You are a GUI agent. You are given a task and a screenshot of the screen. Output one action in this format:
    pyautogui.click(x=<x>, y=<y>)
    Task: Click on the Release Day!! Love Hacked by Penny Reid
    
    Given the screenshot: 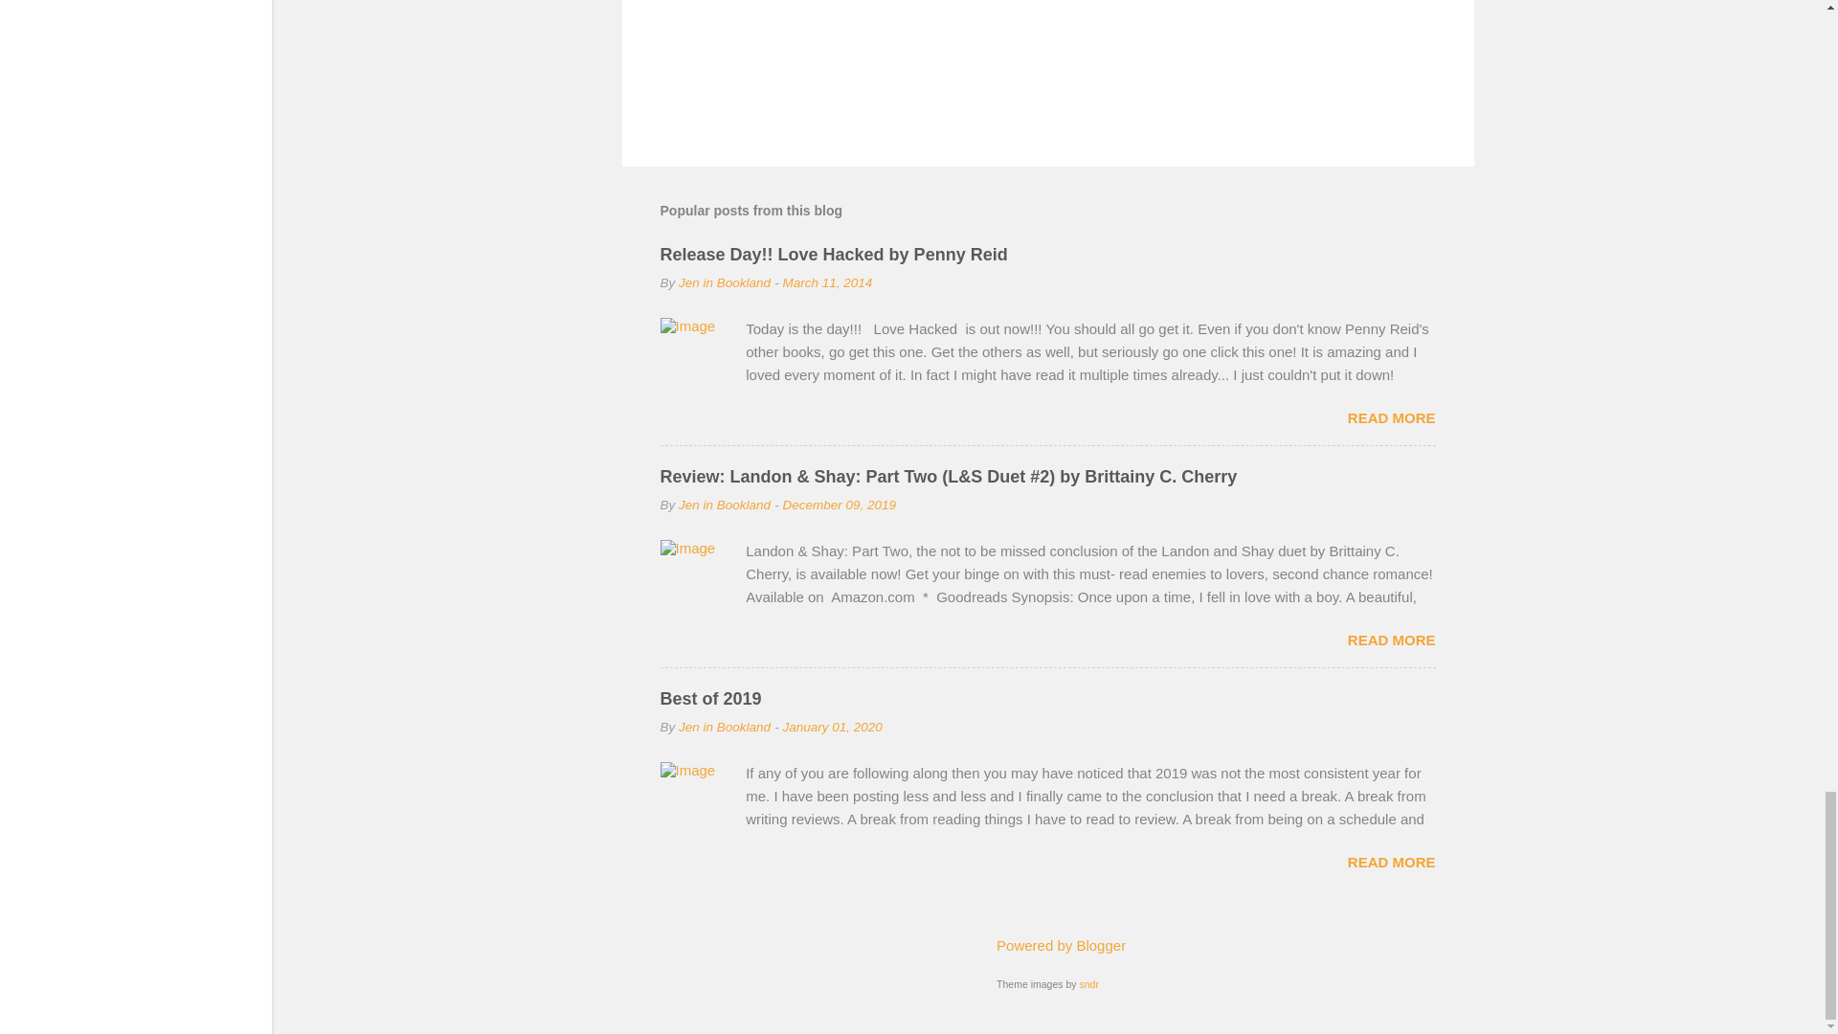 What is the action you would take?
    pyautogui.click(x=833, y=255)
    